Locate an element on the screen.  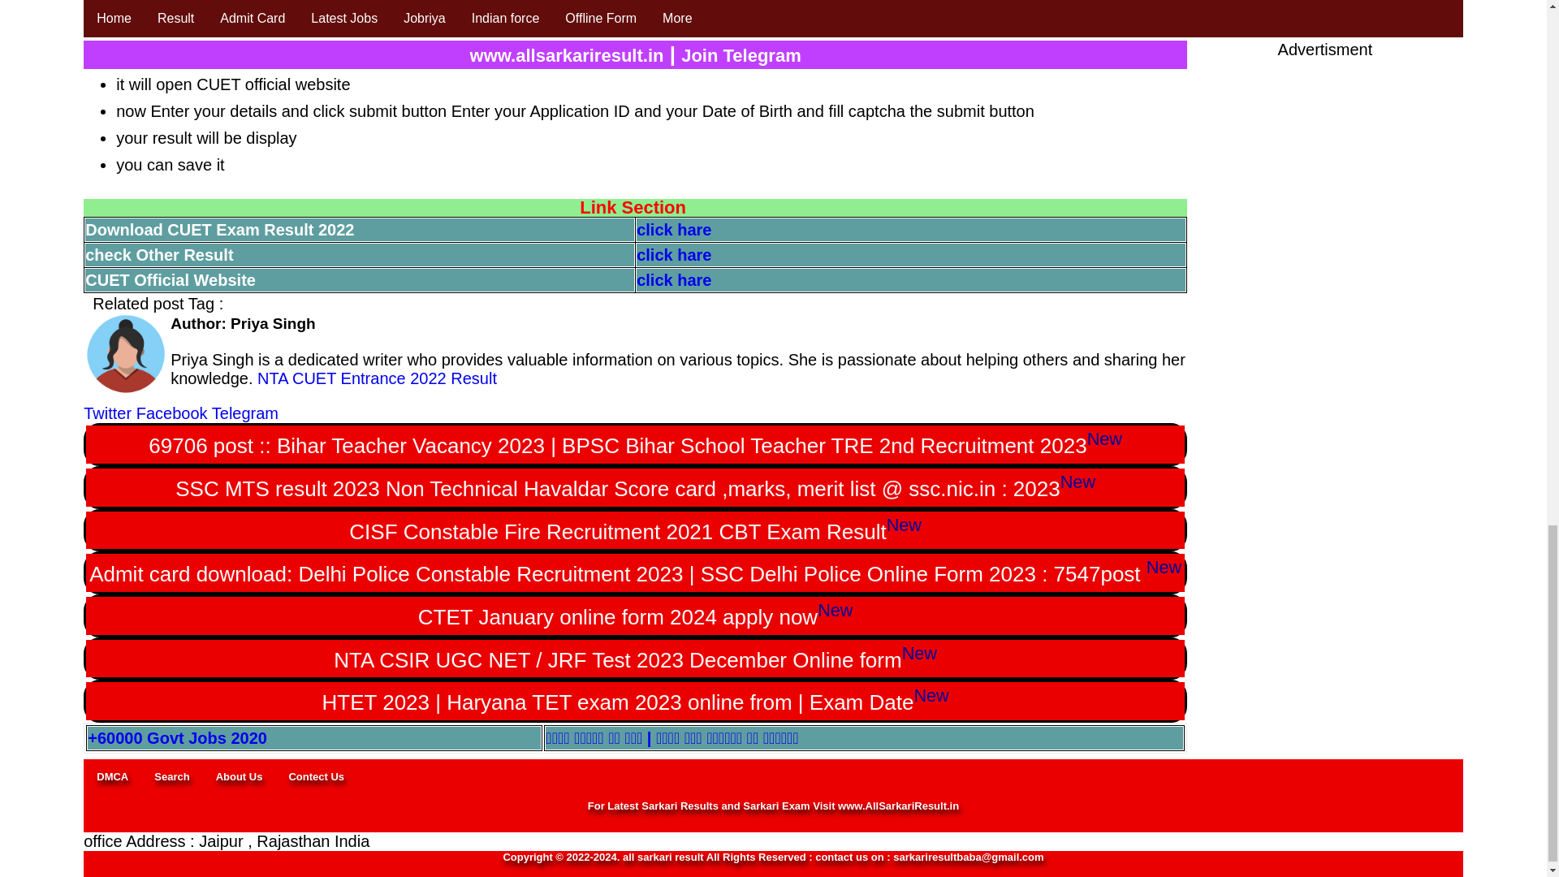
CISF Constable Fire Recruitment 2021 CBT Exam ResultNew is located at coordinates (635, 530).